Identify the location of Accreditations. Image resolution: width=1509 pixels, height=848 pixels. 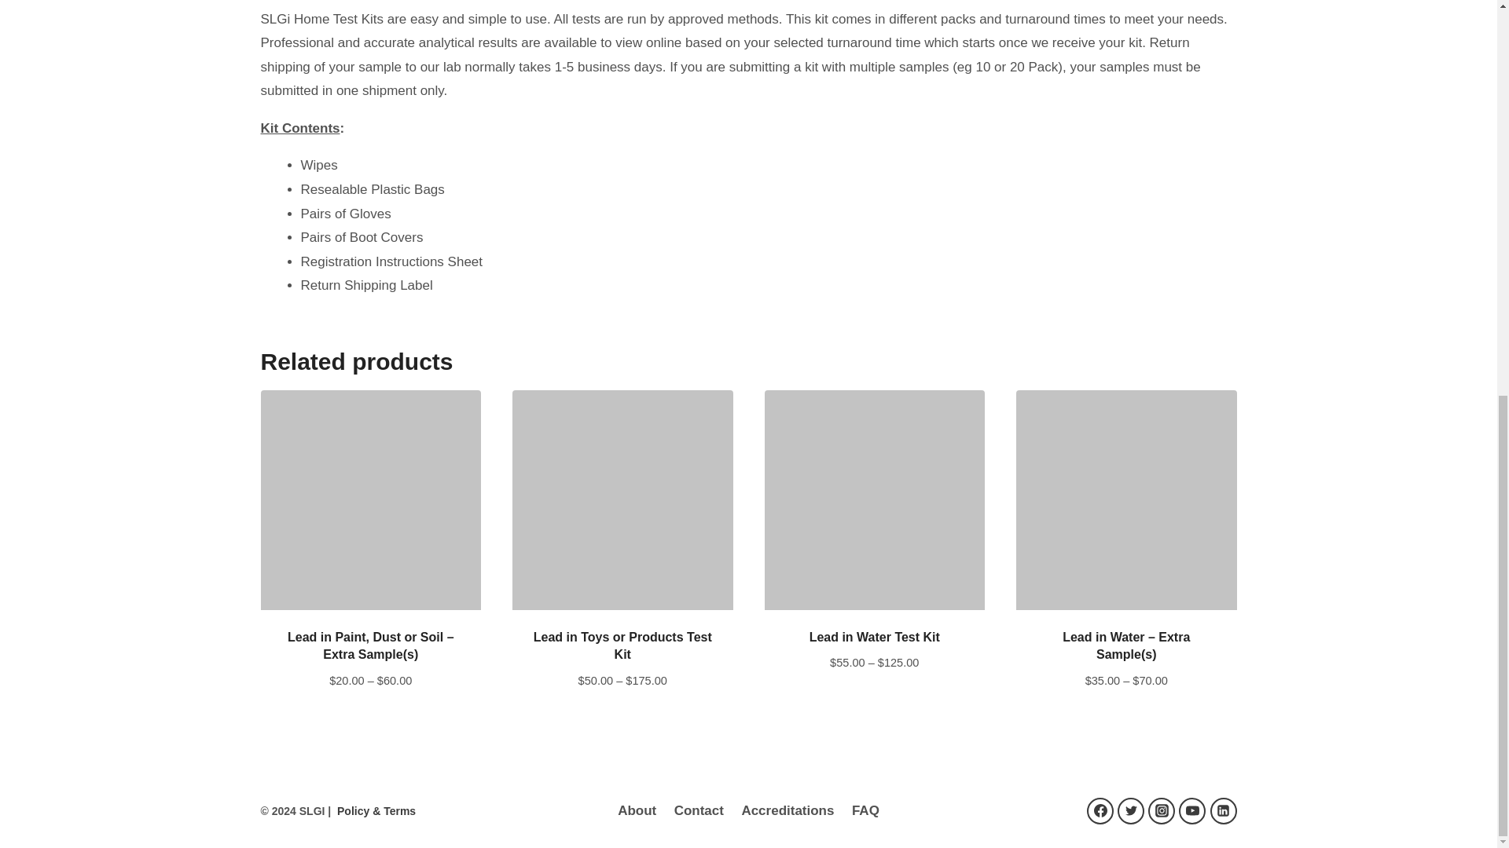
(788, 810).